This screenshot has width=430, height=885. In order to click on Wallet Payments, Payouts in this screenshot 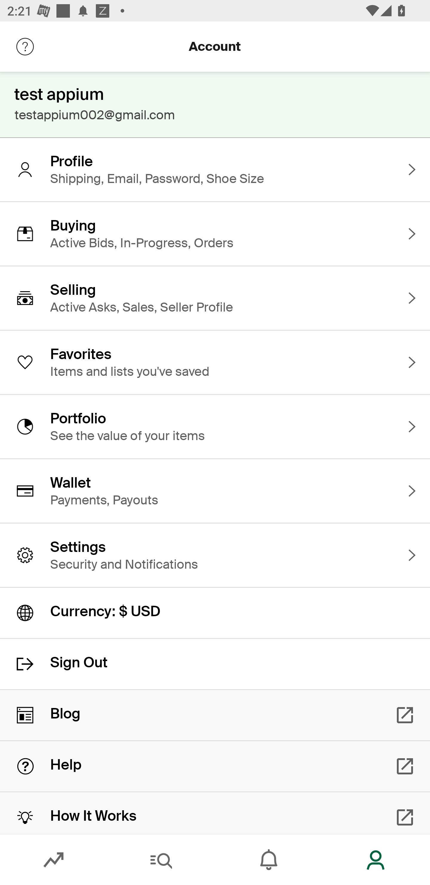, I will do `click(215, 491)`.